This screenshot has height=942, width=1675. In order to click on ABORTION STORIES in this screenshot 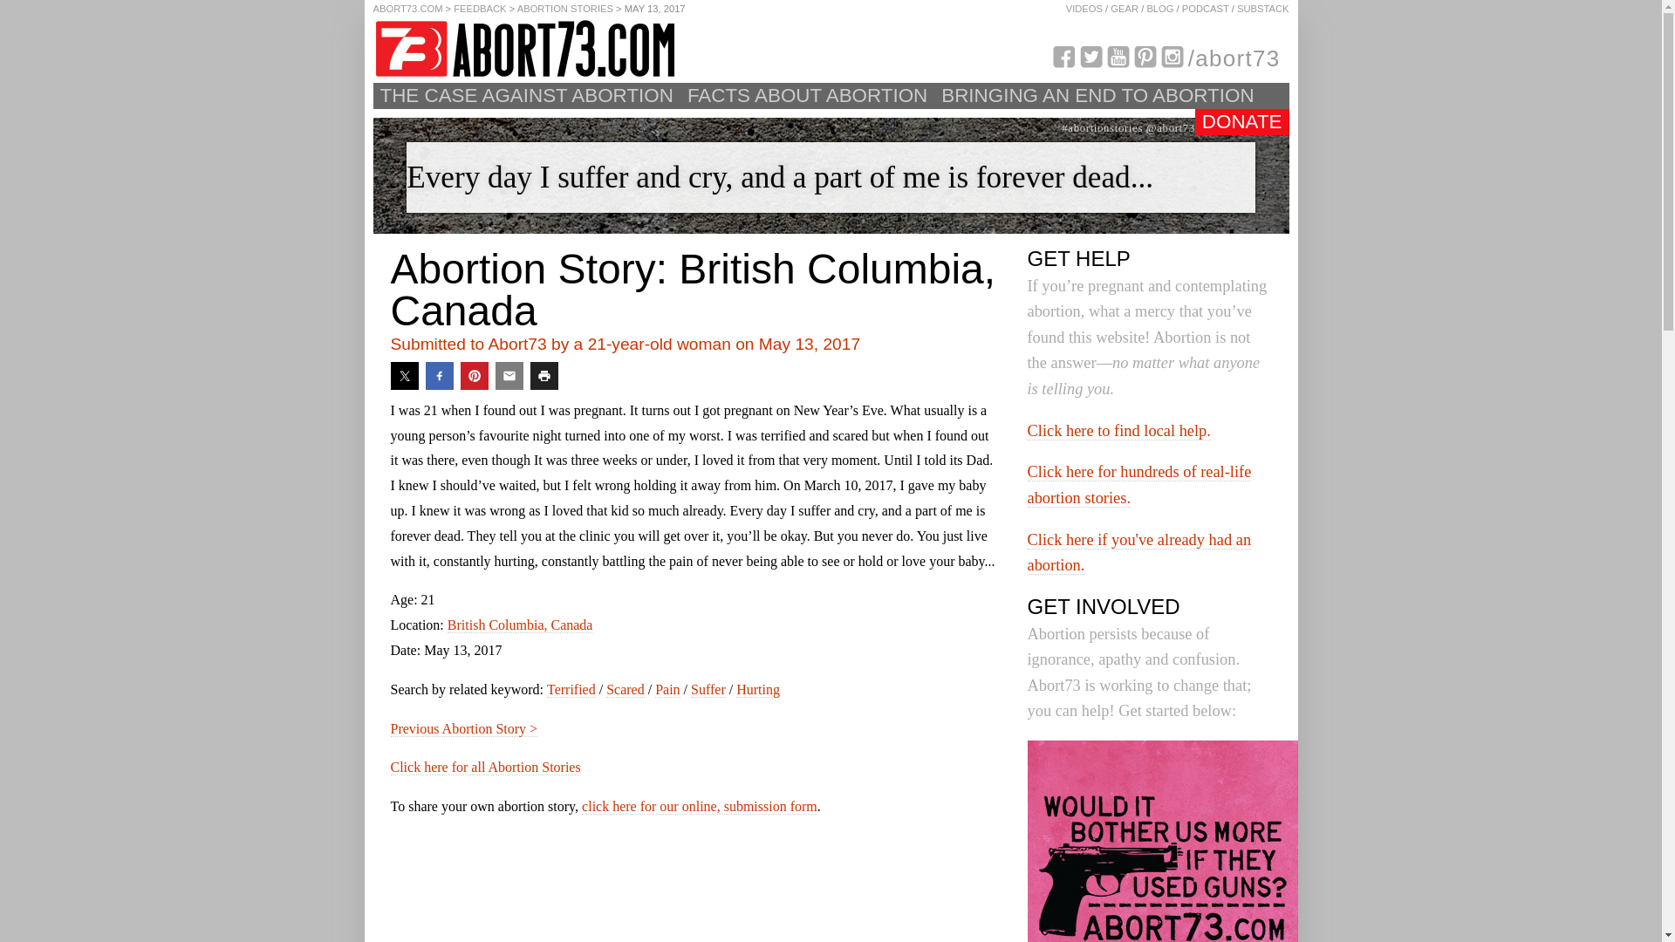, I will do `click(565, 9)`.